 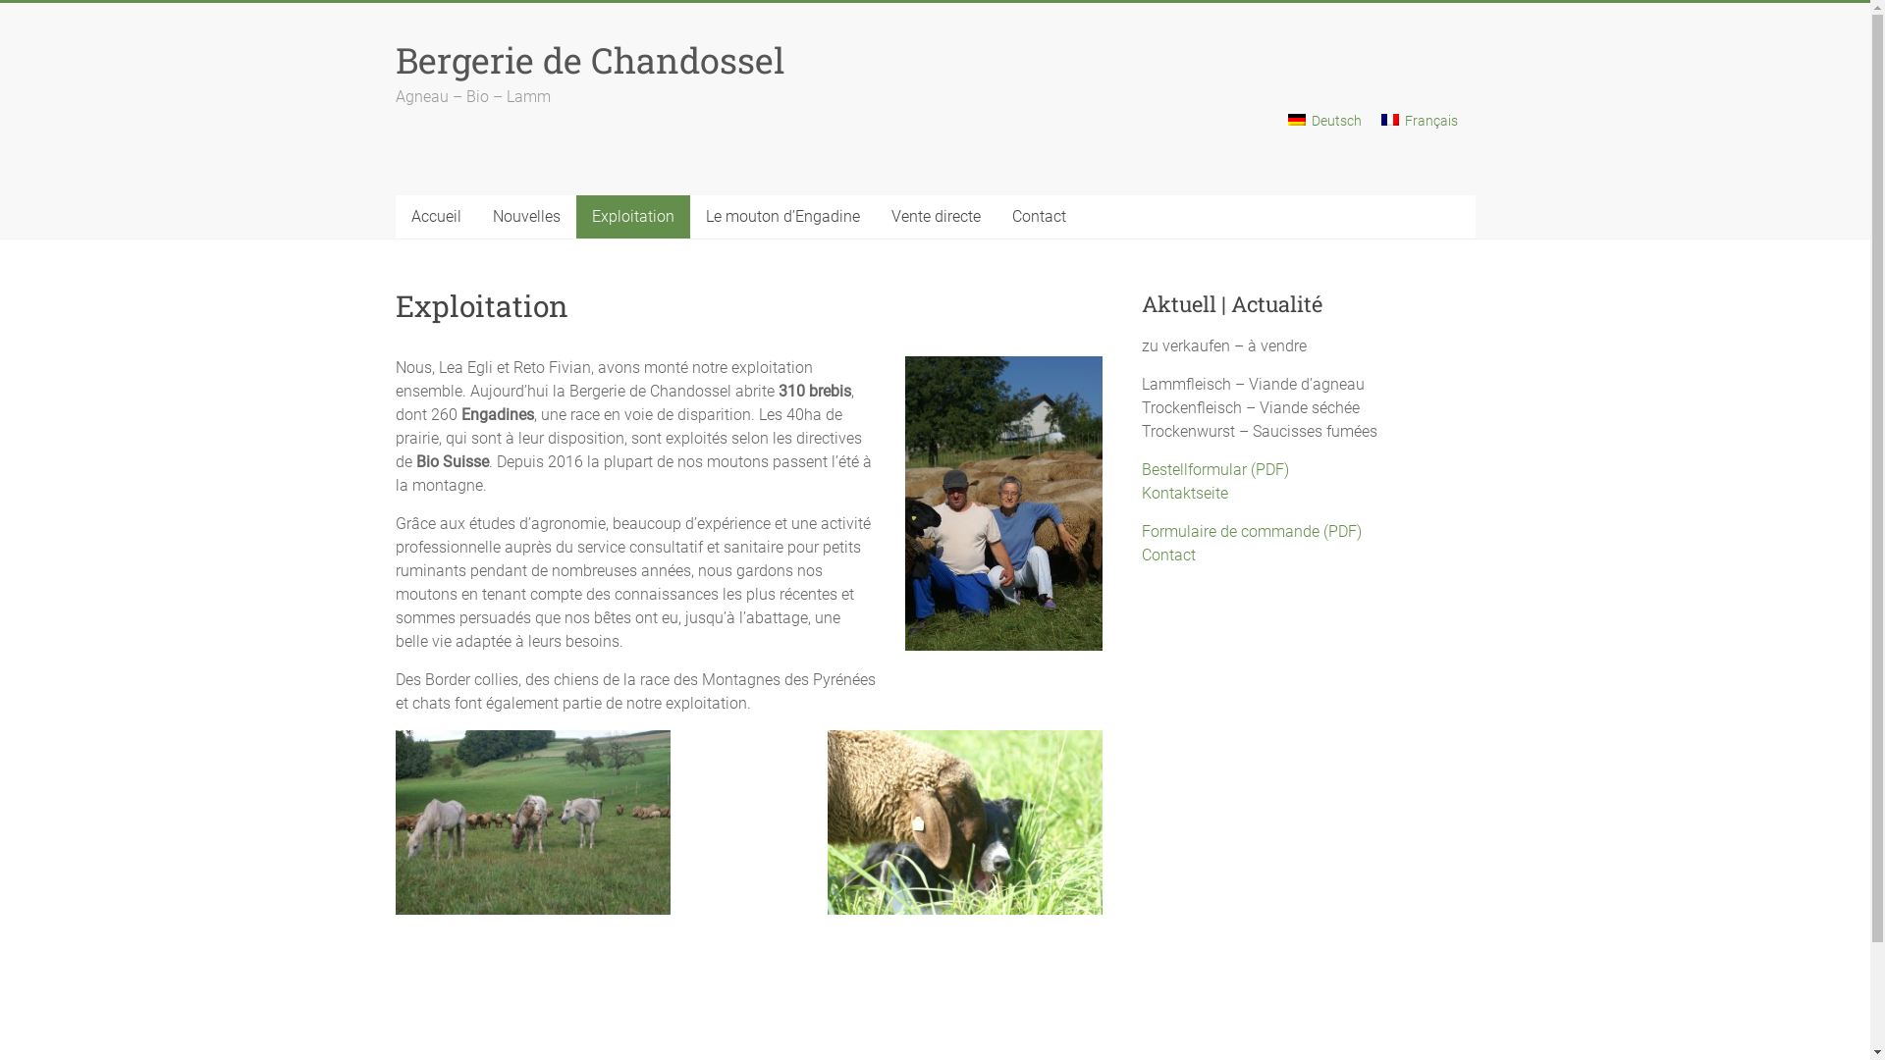 I want to click on Contact, so click(x=1168, y=556).